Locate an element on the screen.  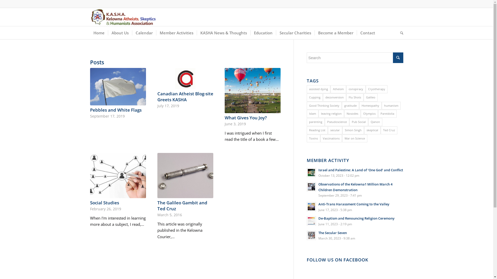
Education is located at coordinates (263, 33).